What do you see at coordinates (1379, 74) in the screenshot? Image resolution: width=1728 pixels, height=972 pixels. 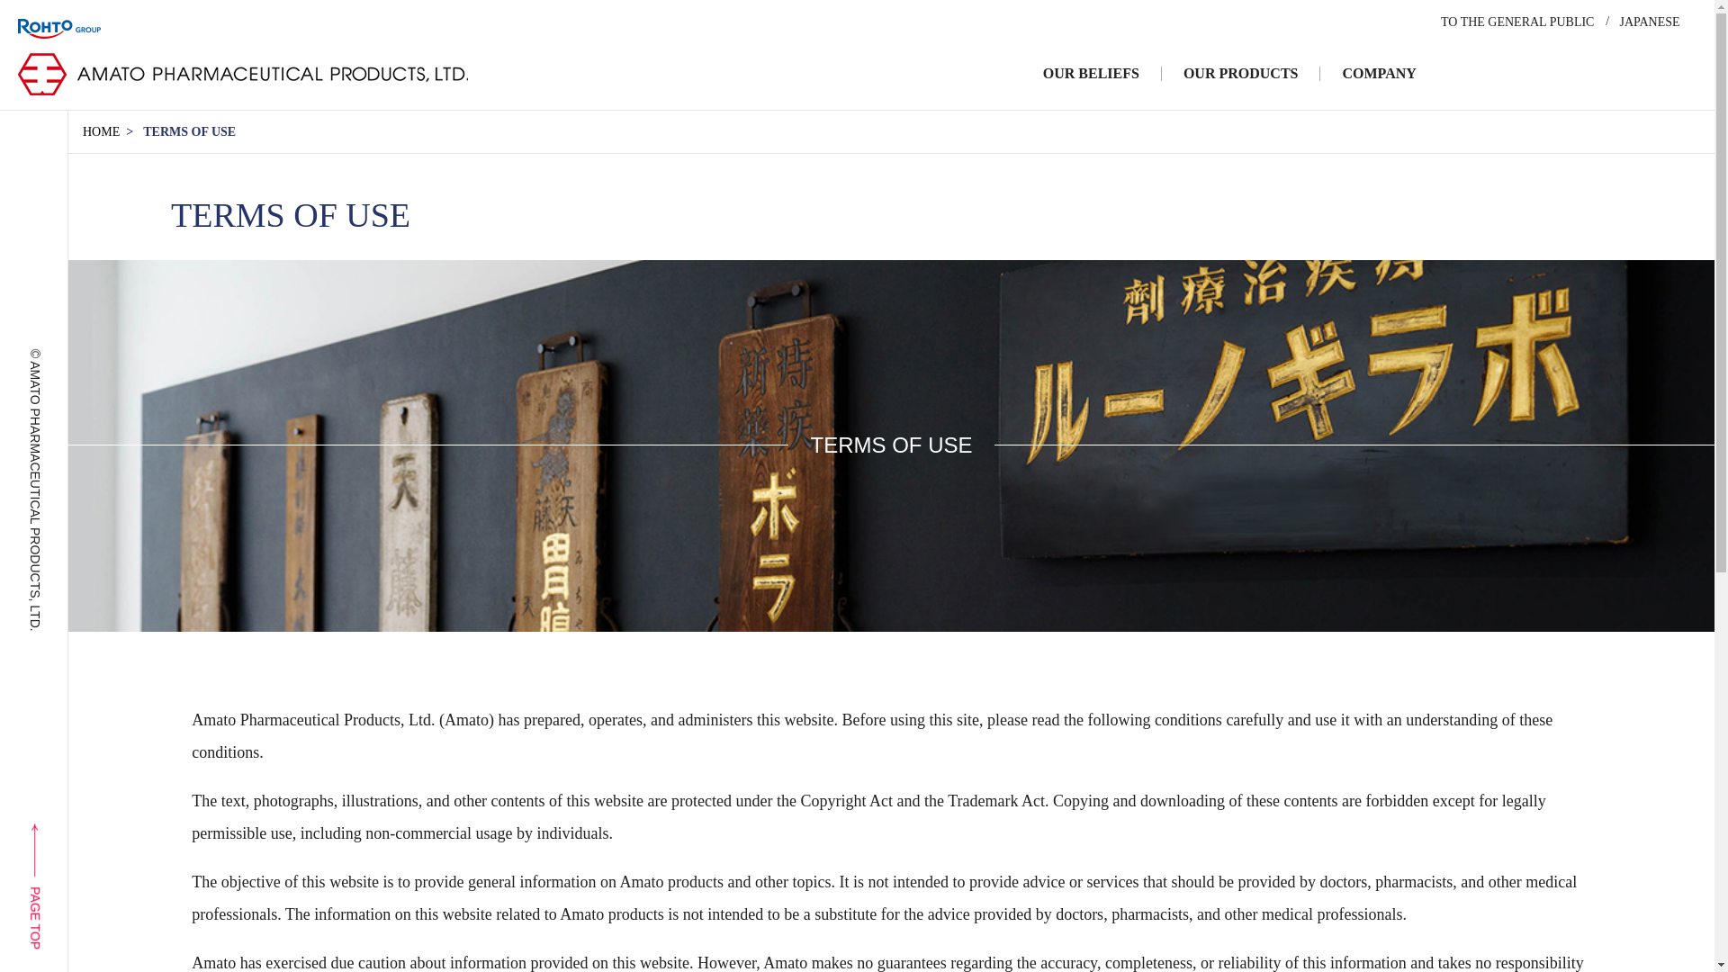 I see `COMPANY` at bounding box center [1379, 74].